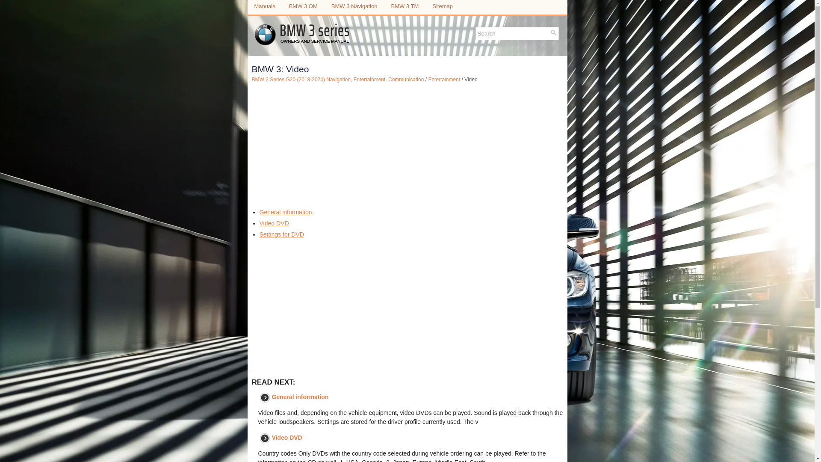  I want to click on Video DVD, so click(274, 223).